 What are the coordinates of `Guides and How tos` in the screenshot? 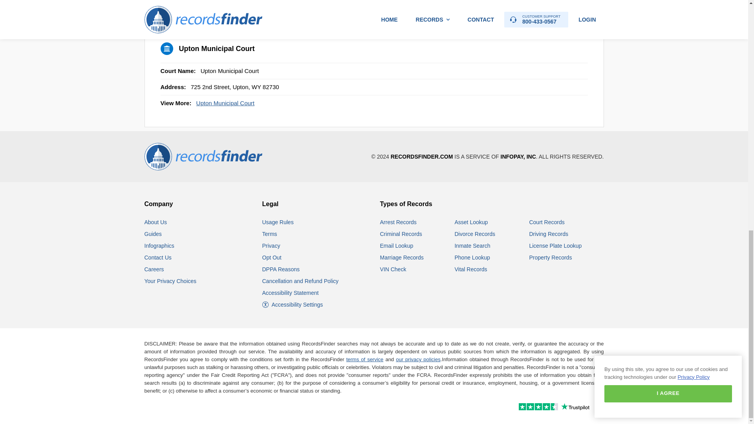 It's located at (153, 234).